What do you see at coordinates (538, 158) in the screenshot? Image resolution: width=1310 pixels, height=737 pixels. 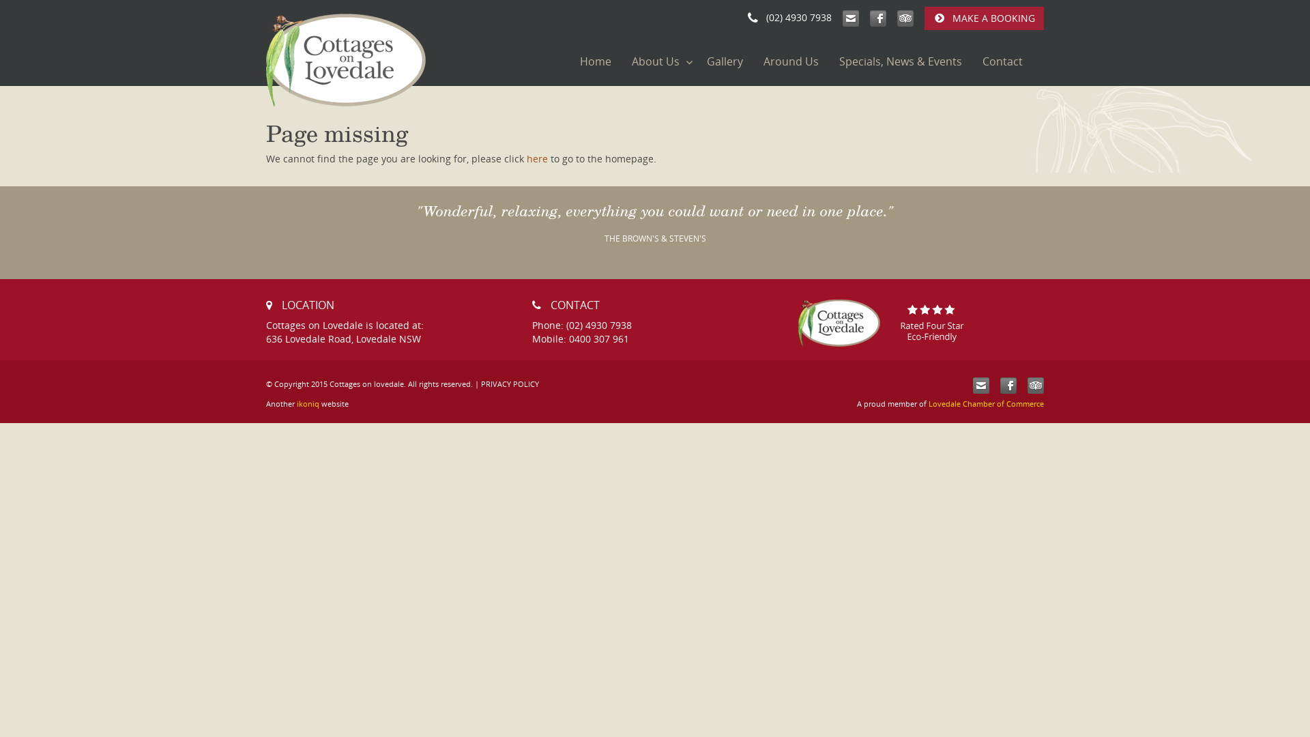 I see `here` at bounding box center [538, 158].